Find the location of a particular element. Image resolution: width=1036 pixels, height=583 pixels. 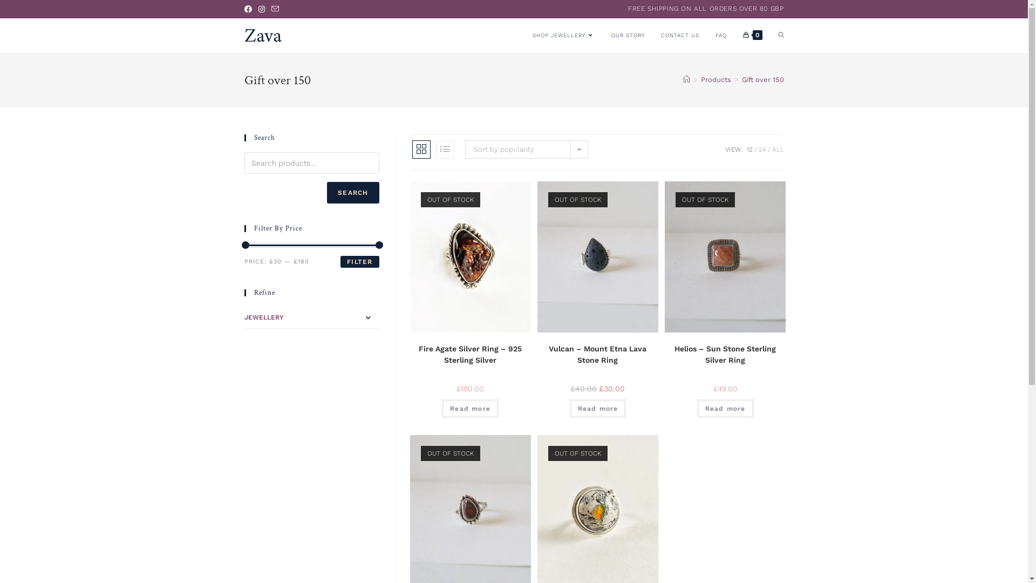

Grid view is located at coordinates (421, 150).